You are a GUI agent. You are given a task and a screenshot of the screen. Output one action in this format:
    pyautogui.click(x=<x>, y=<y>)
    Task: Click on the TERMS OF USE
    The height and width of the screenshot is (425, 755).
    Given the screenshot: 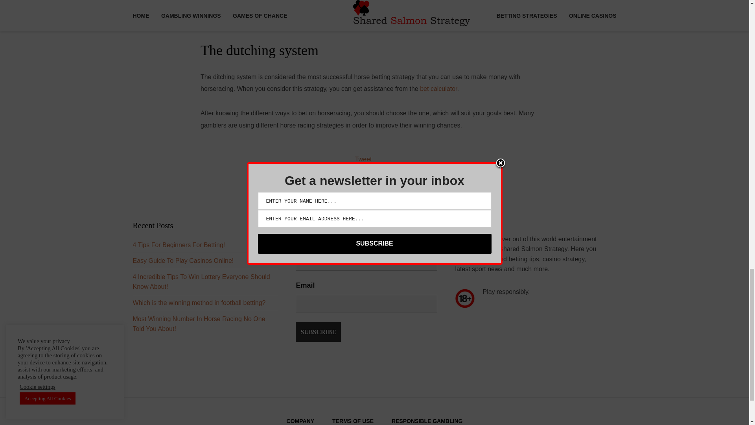 What is the action you would take?
    pyautogui.click(x=353, y=421)
    